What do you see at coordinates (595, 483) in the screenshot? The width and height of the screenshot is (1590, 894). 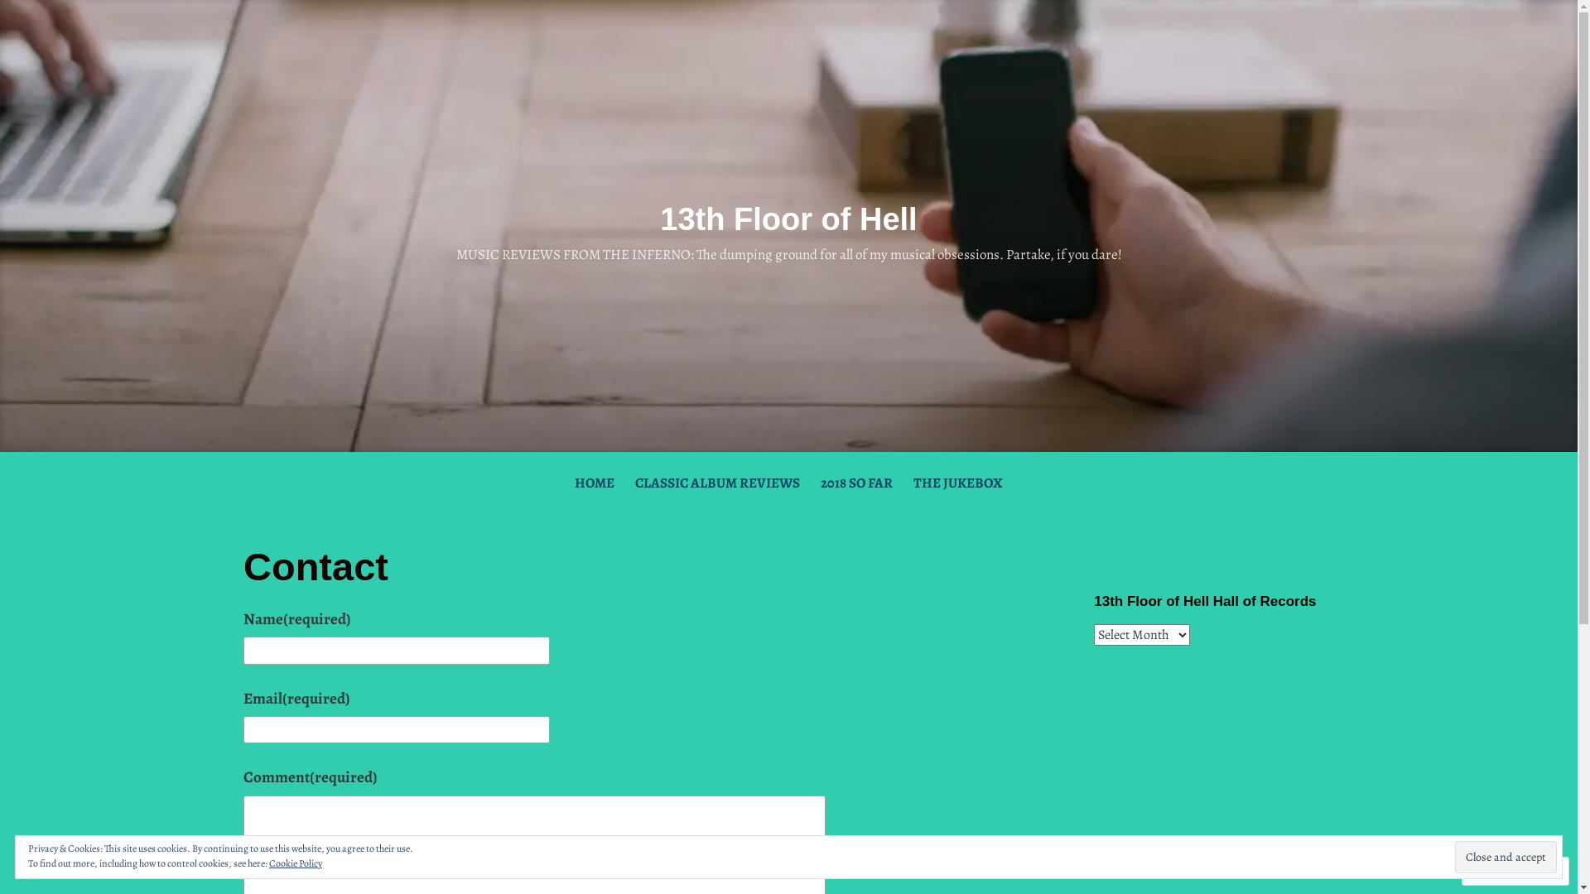 I see `HOME` at bounding box center [595, 483].